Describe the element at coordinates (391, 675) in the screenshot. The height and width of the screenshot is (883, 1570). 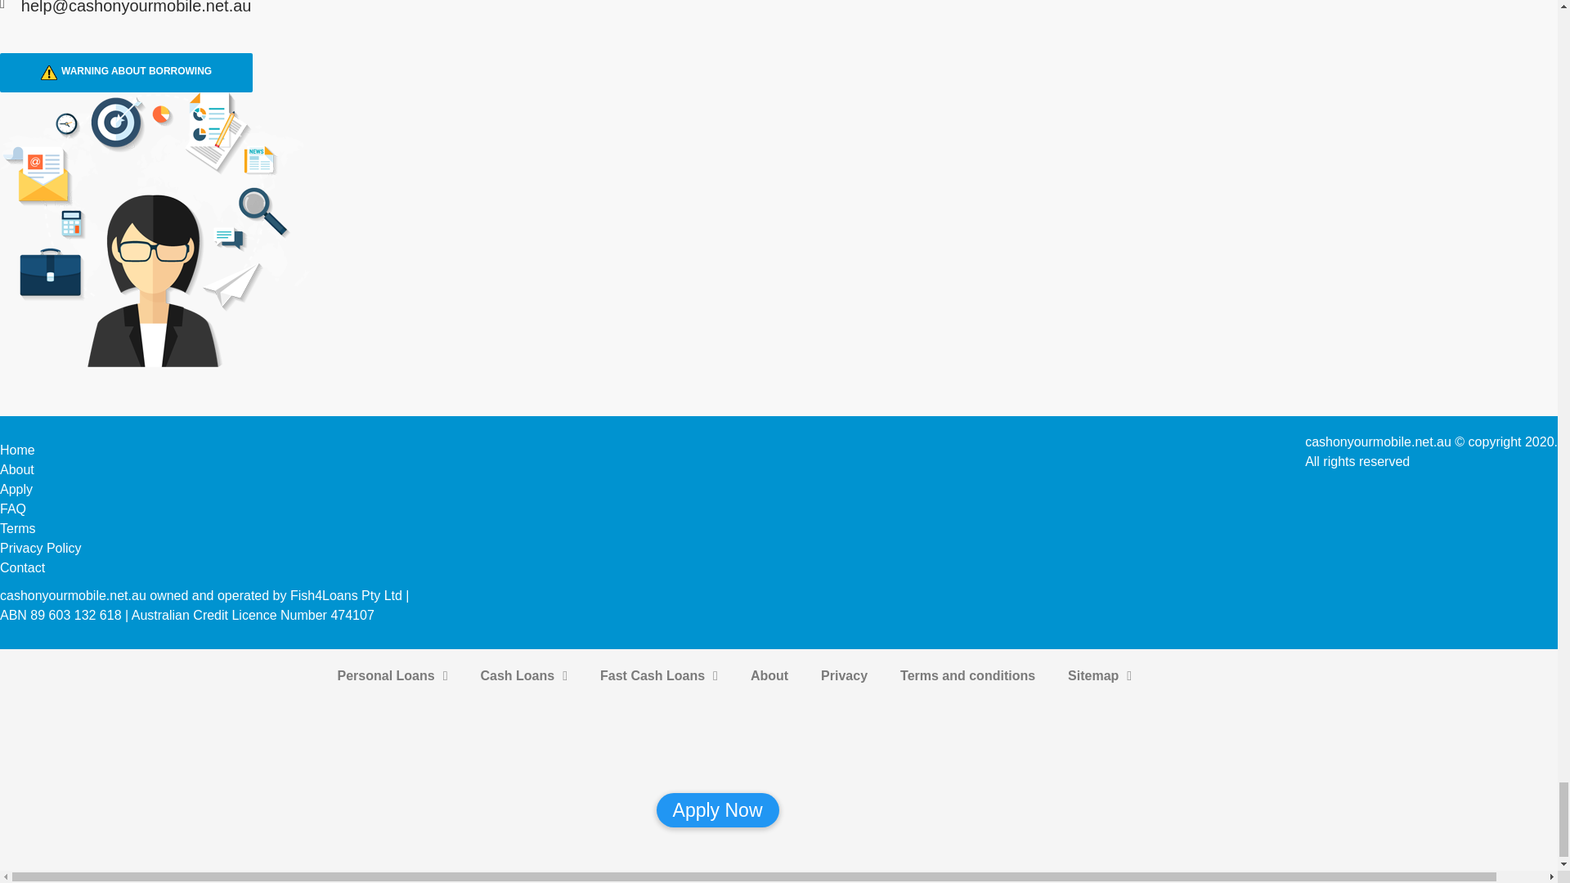
I see `Personal Loans` at that location.